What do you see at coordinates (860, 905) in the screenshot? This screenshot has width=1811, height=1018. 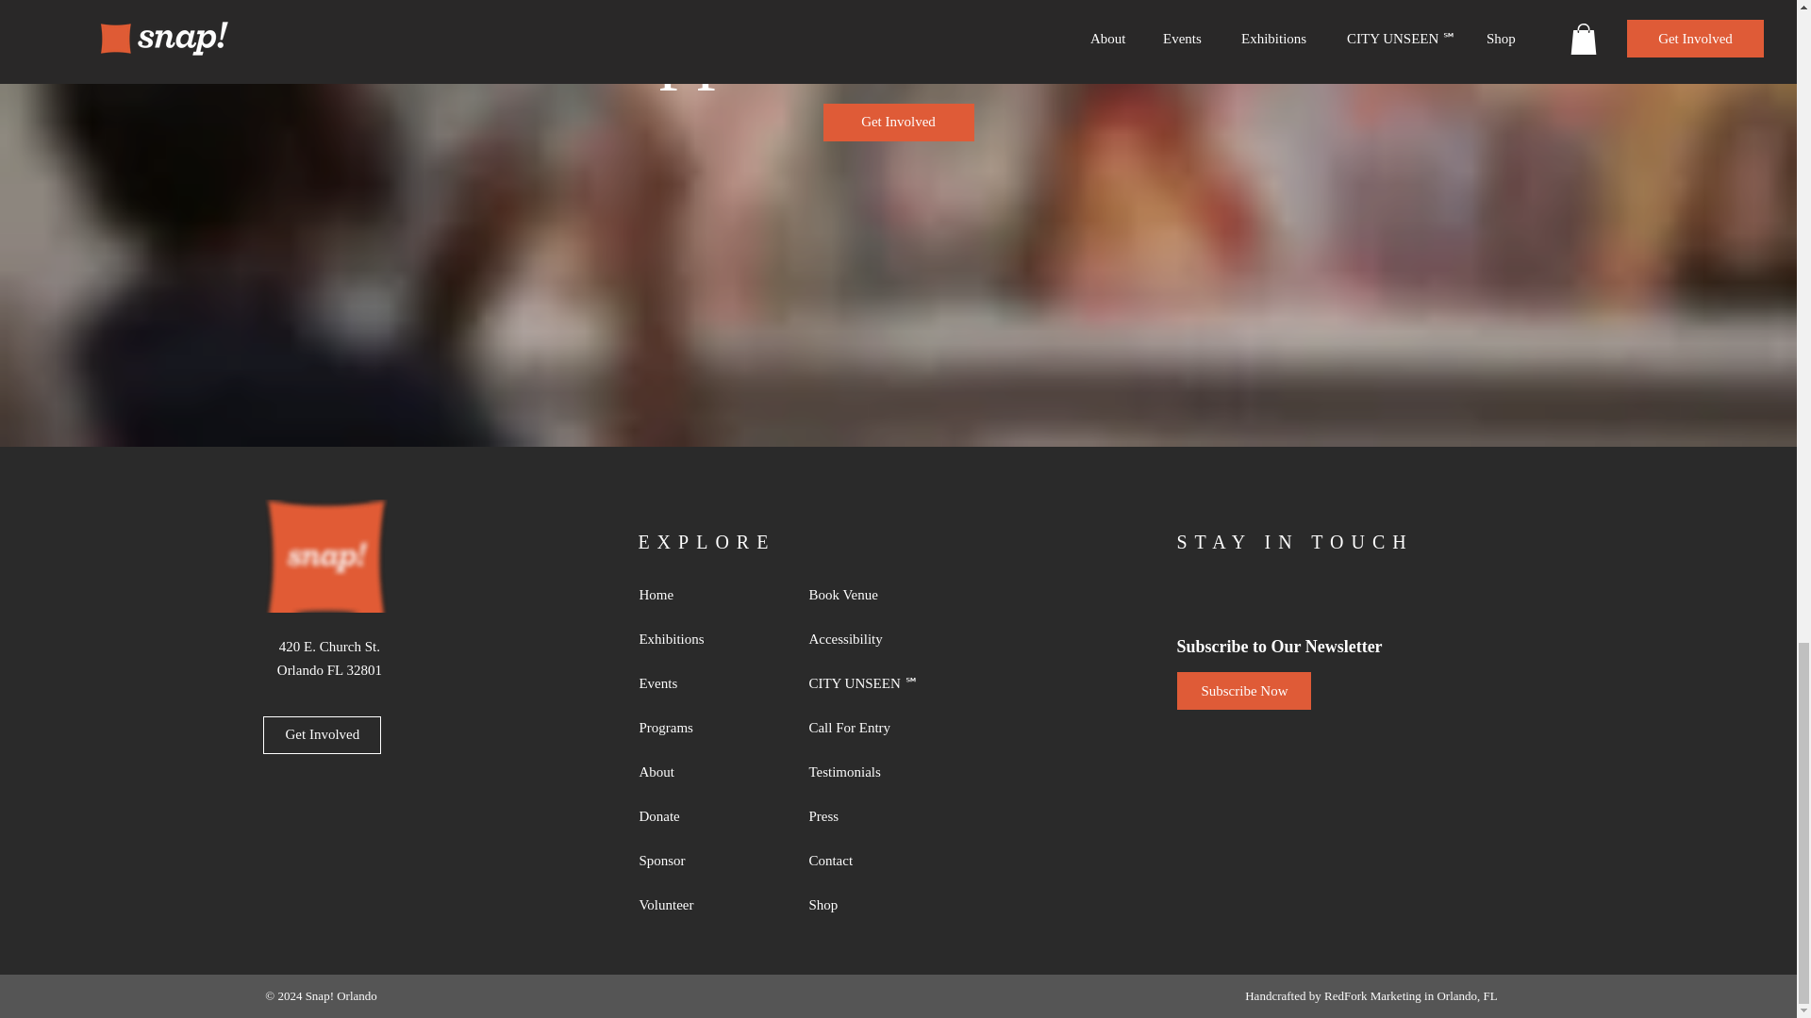 I see `Shop` at bounding box center [860, 905].